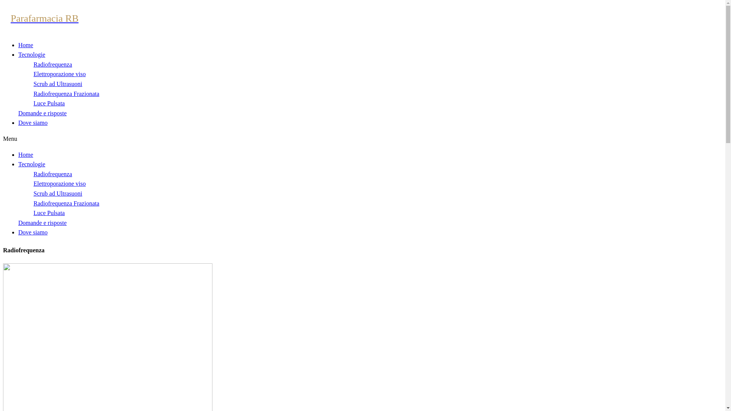  Describe the element at coordinates (59, 74) in the screenshot. I see `Elettroporazione viso` at that location.